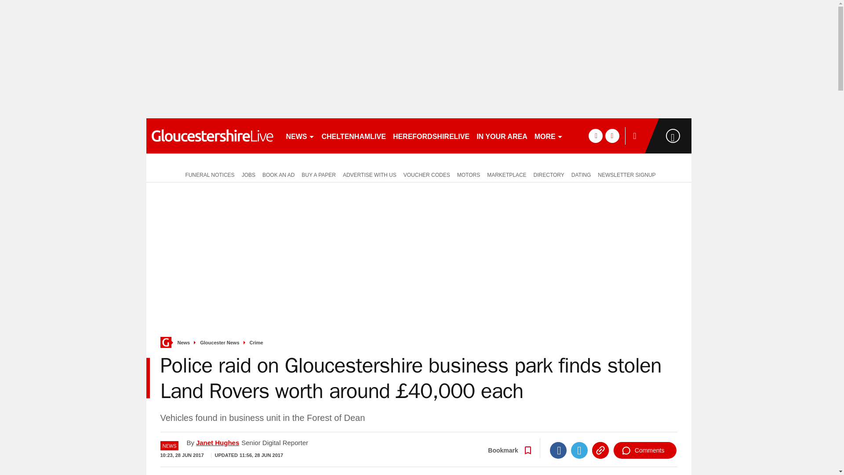 Image resolution: width=844 pixels, height=475 pixels. What do you see at coordinates (549, 135) in the screenshot?
I see `MORE` at bounding box center [549, 135].